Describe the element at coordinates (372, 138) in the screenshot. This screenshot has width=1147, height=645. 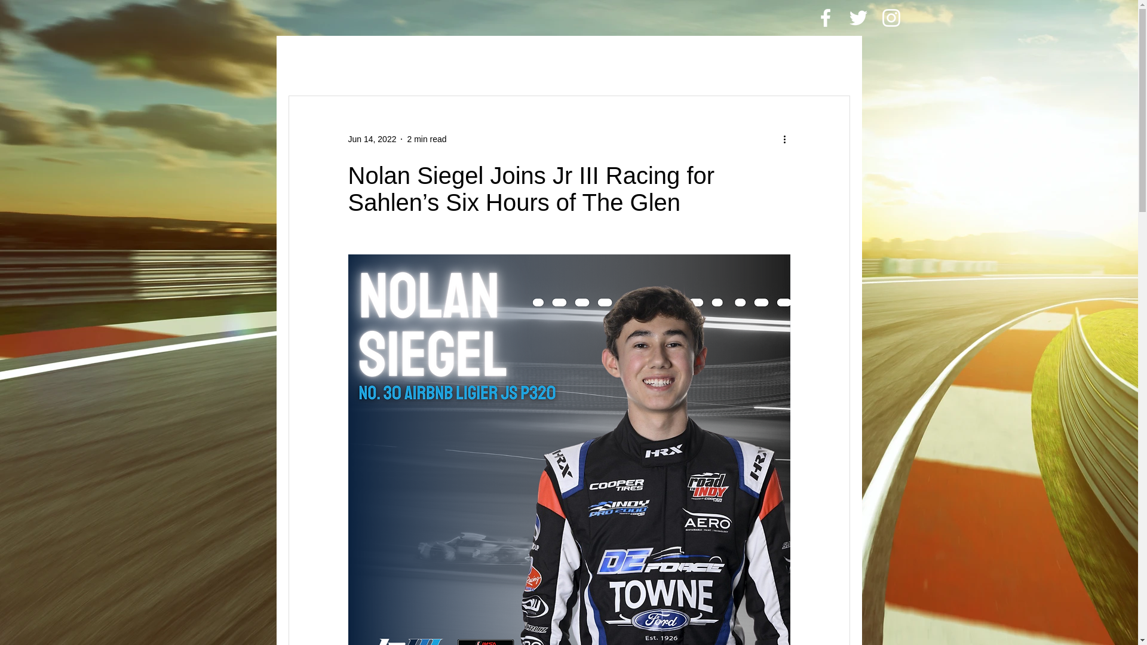
I see `Jun 14, 2022` at that location.